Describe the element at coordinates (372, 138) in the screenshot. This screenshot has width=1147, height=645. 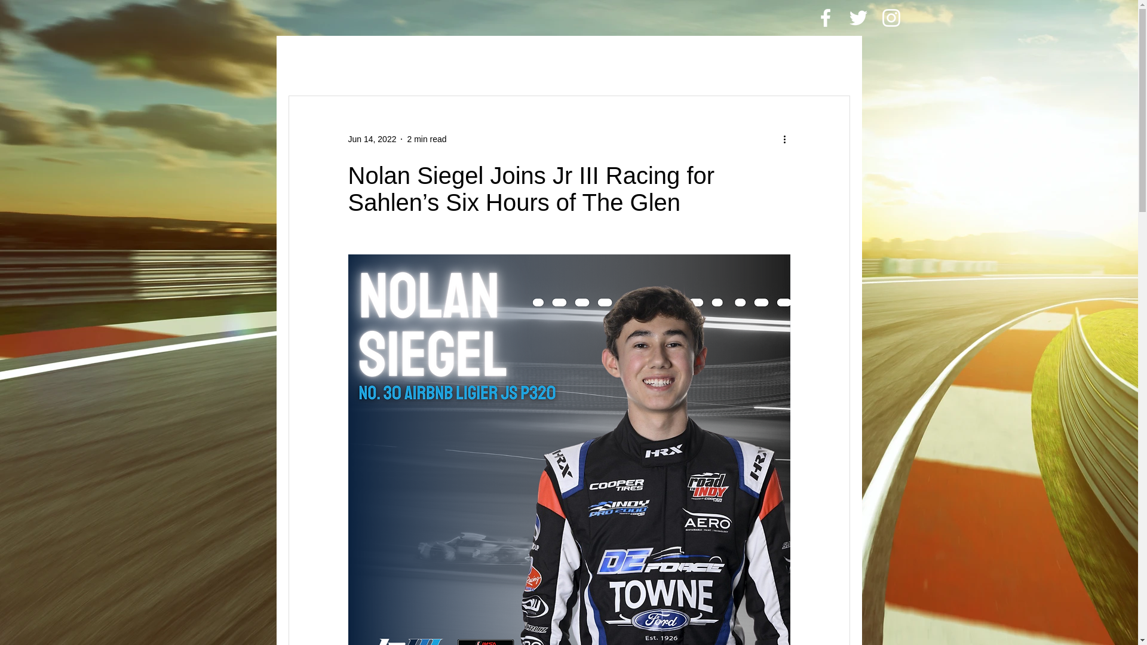
I see `Jun 14, 2022` at that location.